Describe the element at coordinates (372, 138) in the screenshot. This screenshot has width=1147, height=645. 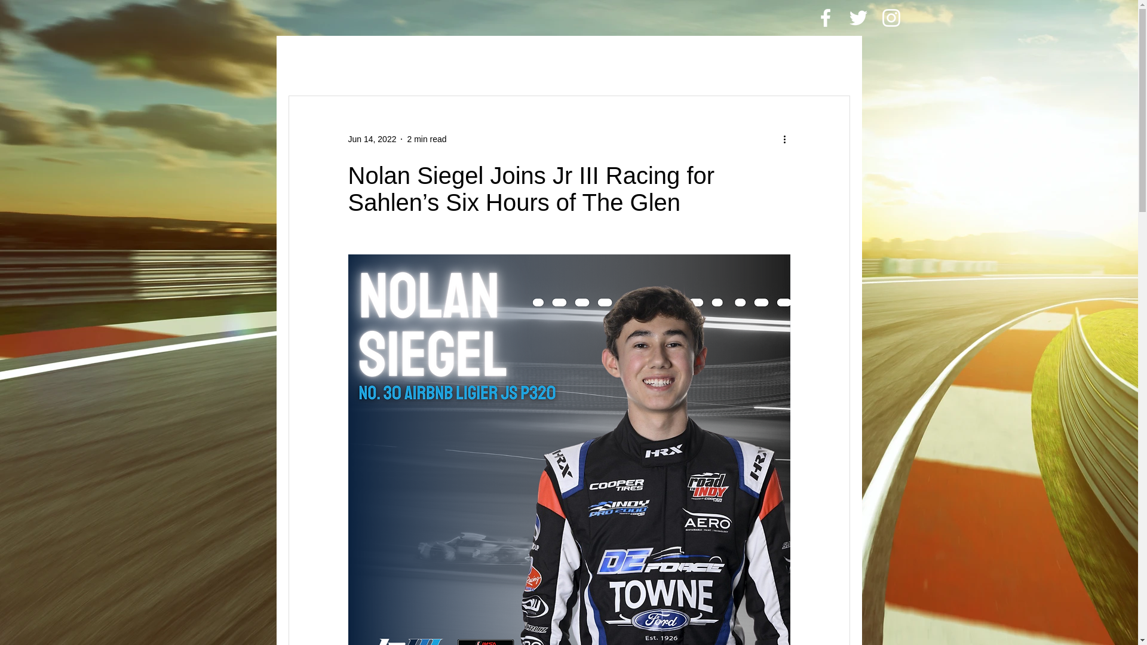
I see `Jun 14, 2022` at that location.